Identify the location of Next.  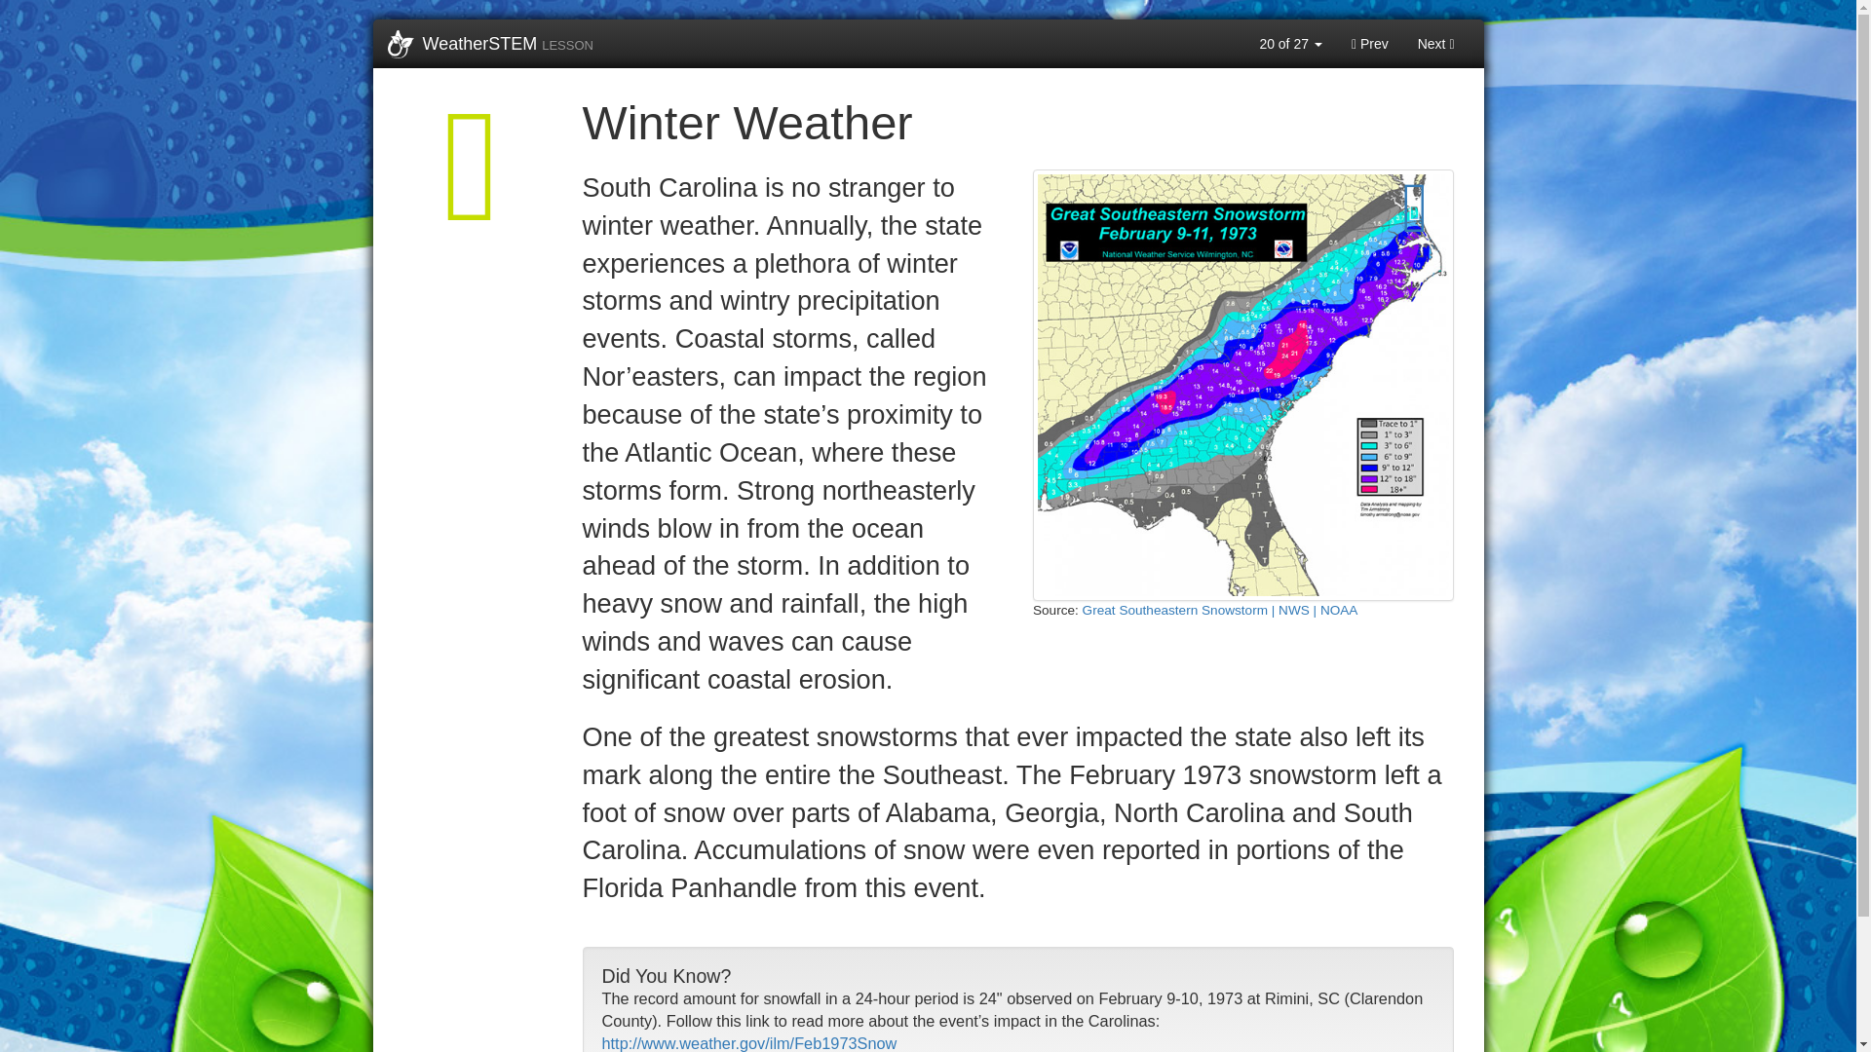
(1436, 44).